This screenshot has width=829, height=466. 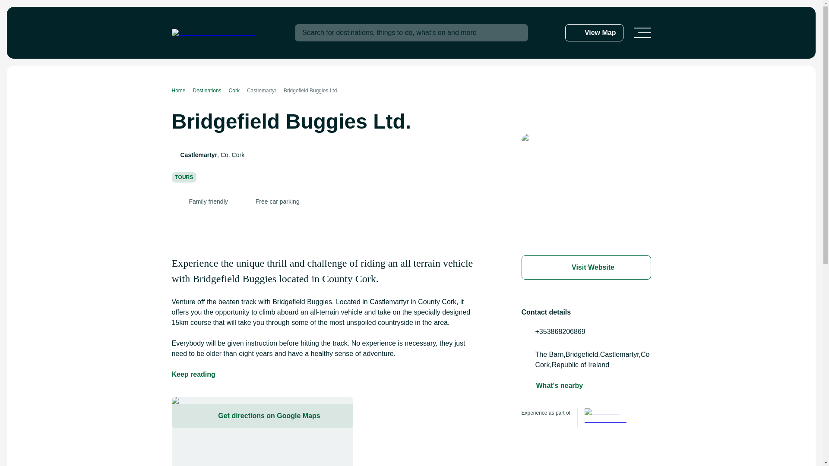 What do you see at coordinates (184, 177) in the screenshot?
I see `TOURS` at bounding box center [184, 177].